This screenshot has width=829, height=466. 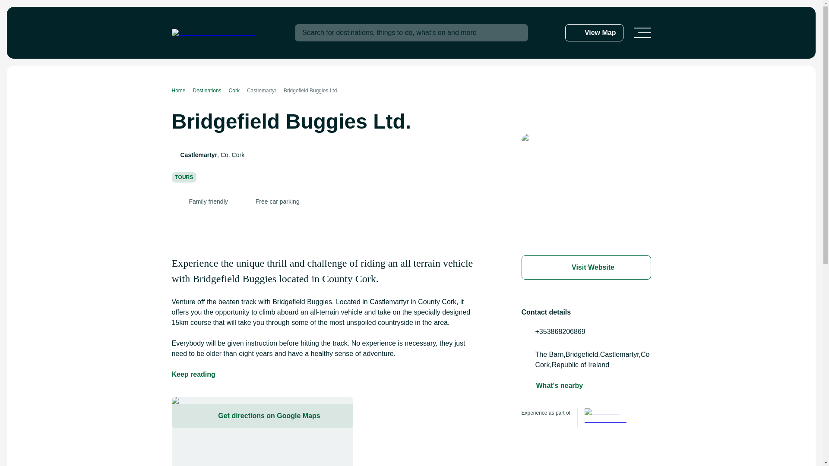 What do you see at coordinates (184, 177) in the screenshot?
I see `TOURS` at bounding box center [184, 177].